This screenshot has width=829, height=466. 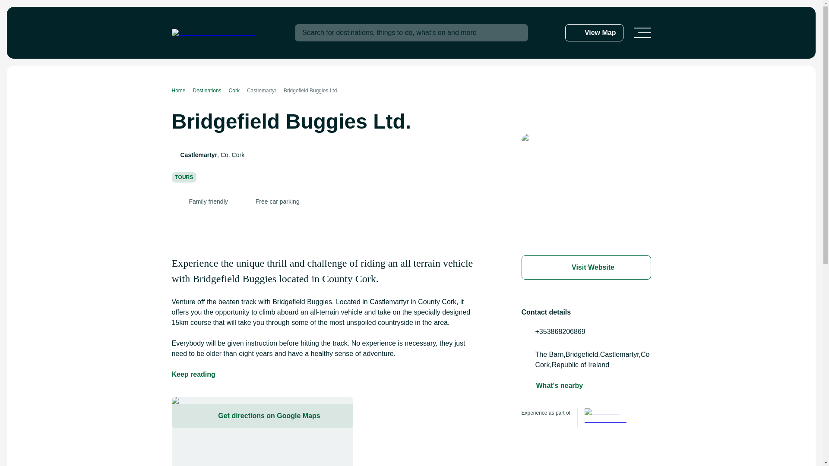 What do you see at coordinates (184, 177) in the screenshot?
I see `TOURS` at bounding box center [184, 177].